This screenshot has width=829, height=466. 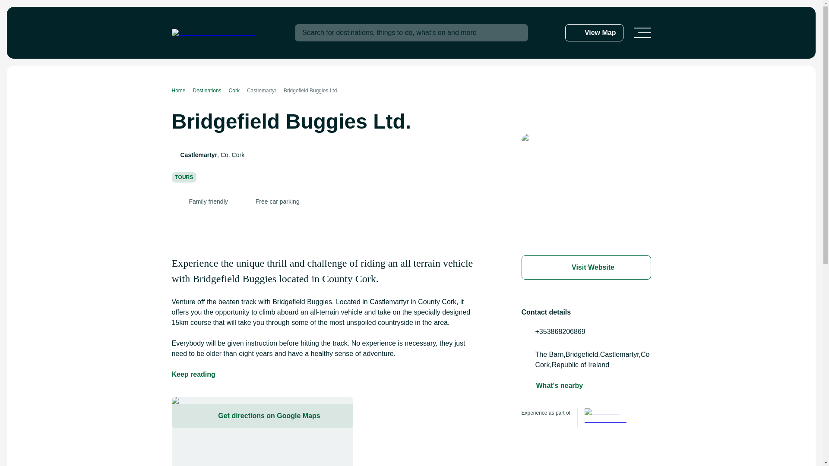 What do you see at coordinates (184, 177) in the screenshot?
I see `TOURS` at bounding box center [184, 177].